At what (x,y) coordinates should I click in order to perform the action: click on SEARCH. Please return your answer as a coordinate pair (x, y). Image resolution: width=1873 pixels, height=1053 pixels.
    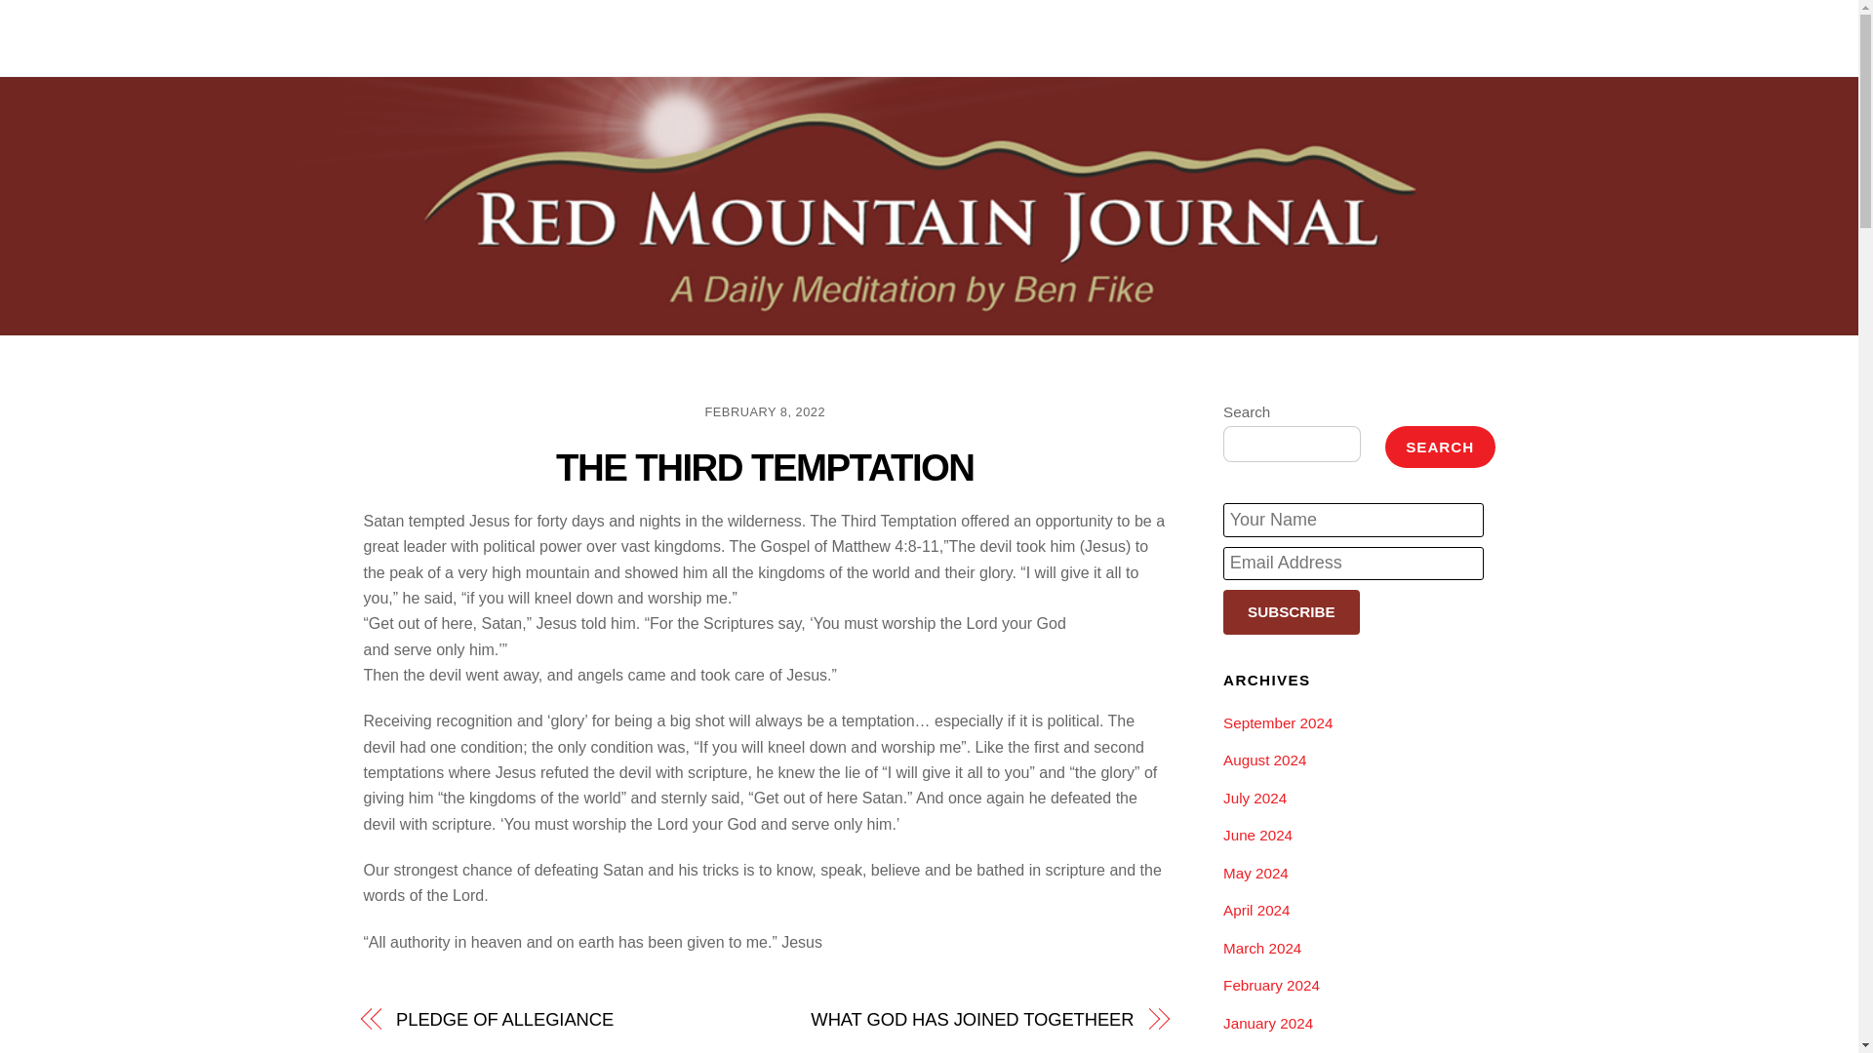
    Looking at the image, I should click on (1440, 447).